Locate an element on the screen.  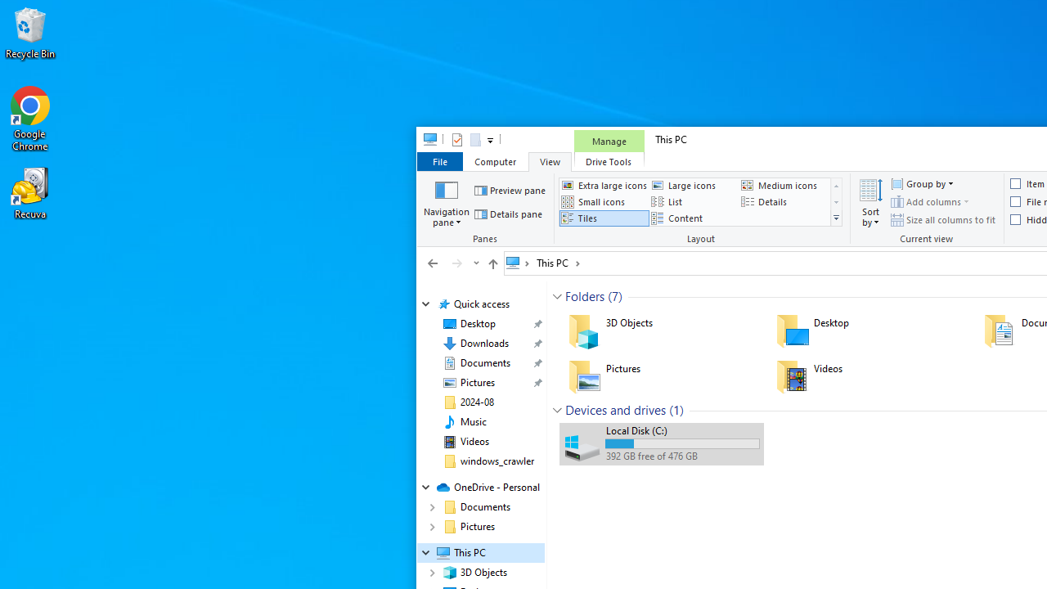
Navigation pane is located at coordinates (447, 201).